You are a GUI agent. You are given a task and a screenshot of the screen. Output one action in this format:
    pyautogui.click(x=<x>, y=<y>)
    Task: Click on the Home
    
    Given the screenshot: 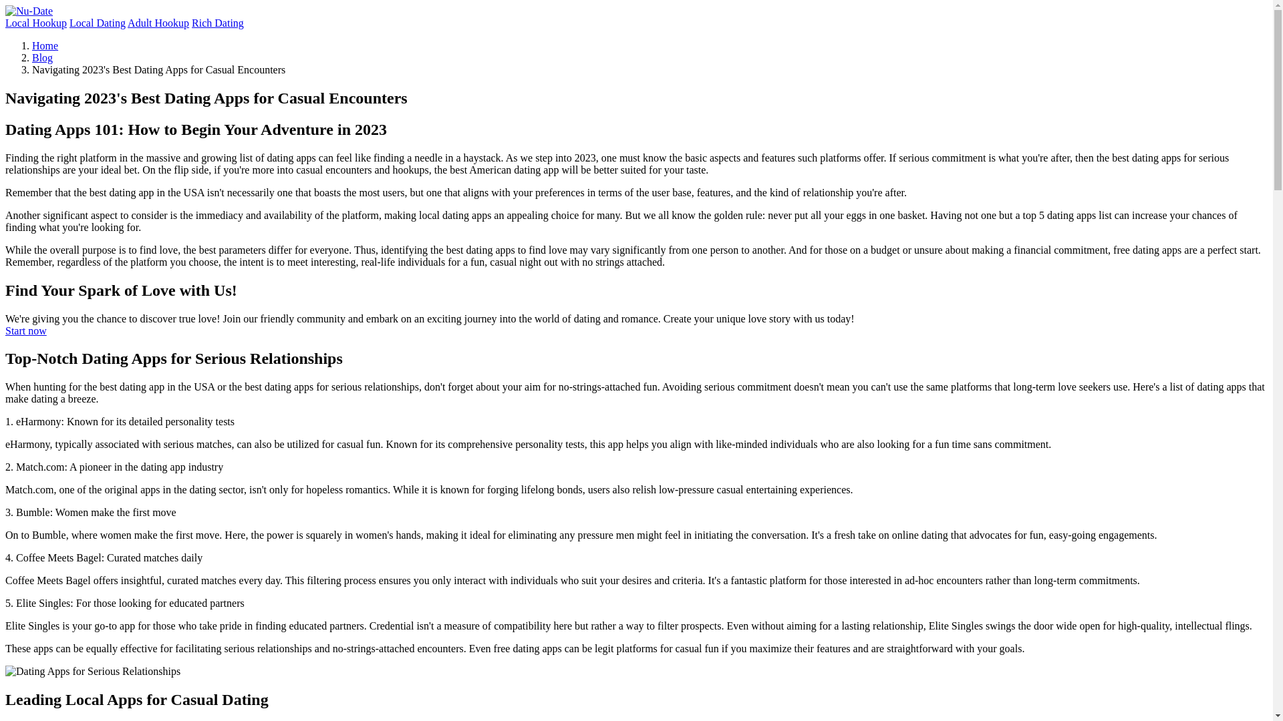 What is the action you would take?
    pyautogui.click(x=45, y=45)
    